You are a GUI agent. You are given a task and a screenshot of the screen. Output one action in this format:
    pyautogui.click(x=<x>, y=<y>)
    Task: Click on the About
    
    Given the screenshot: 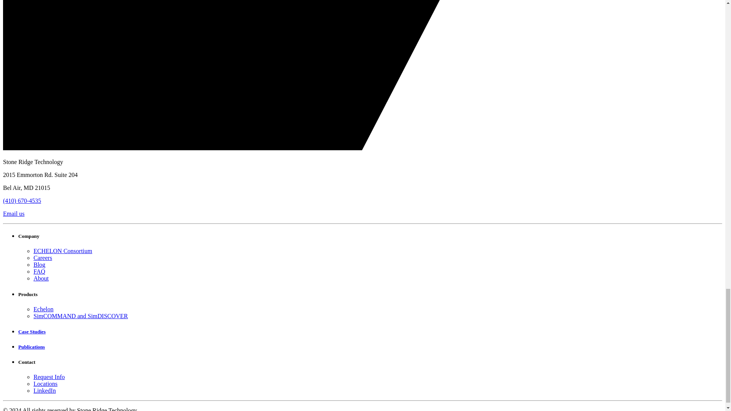 What is the action you would take?
    pyautogui.click(x=41, y=278)
    